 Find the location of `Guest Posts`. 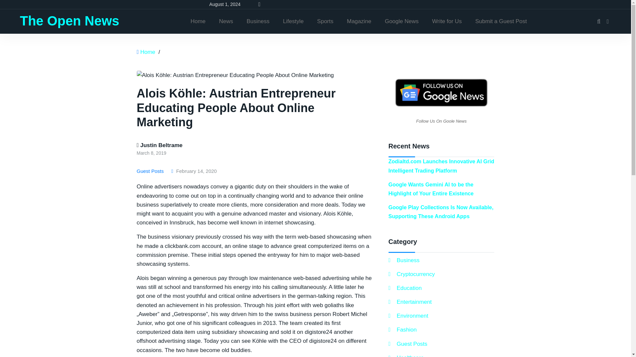

Guest Posts is located at coordinates (151, 171).